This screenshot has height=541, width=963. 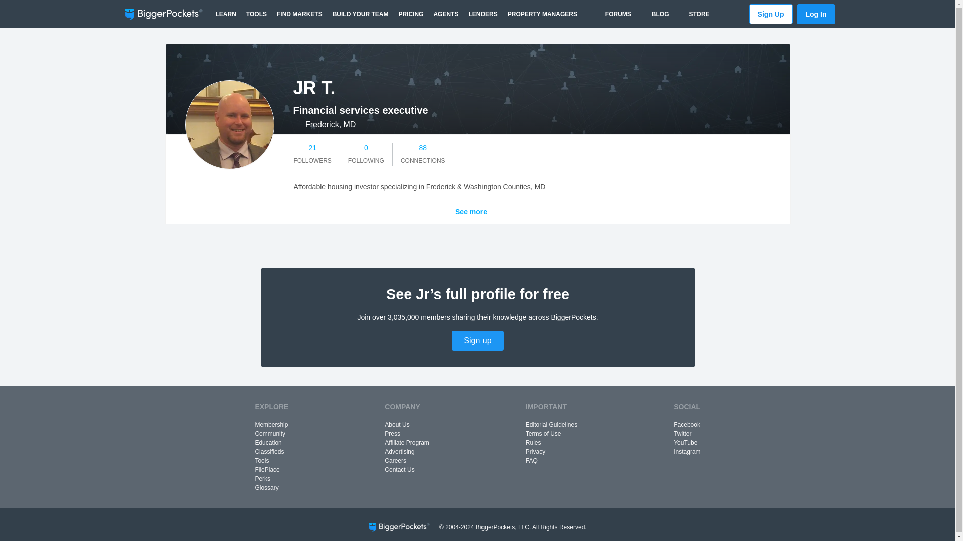 What do you see at coordinates (226, 14) in the screenshot?
I see `LEARN` at bounding box center [226, 14].